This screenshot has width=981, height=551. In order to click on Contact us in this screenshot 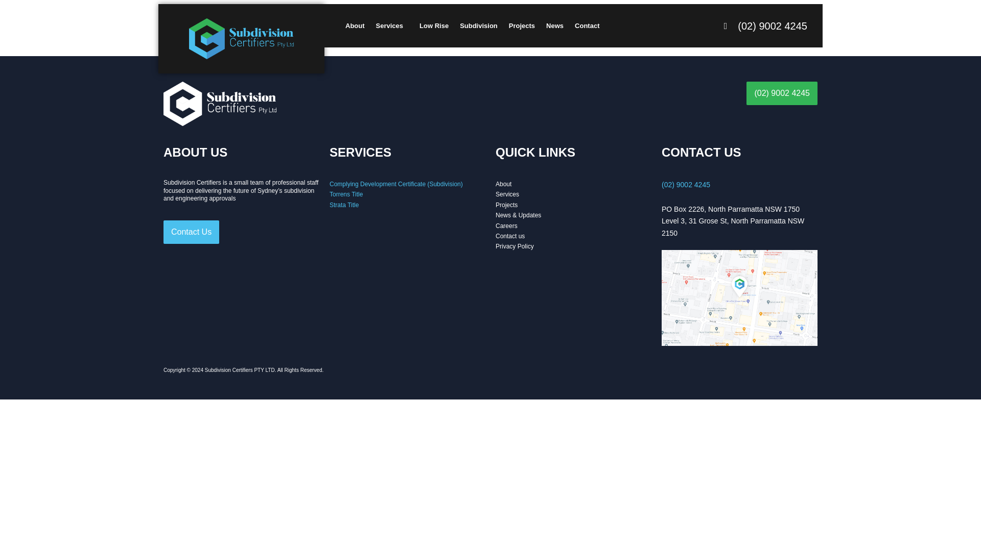, I will do `click(510, 236)`.